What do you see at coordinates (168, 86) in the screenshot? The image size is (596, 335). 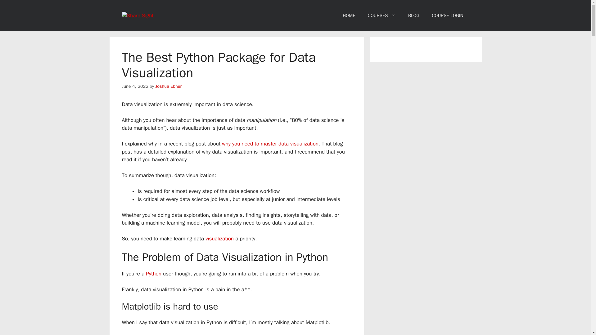 I see `View all posts by Joshua Ebner` at bounding box center [168, 86].